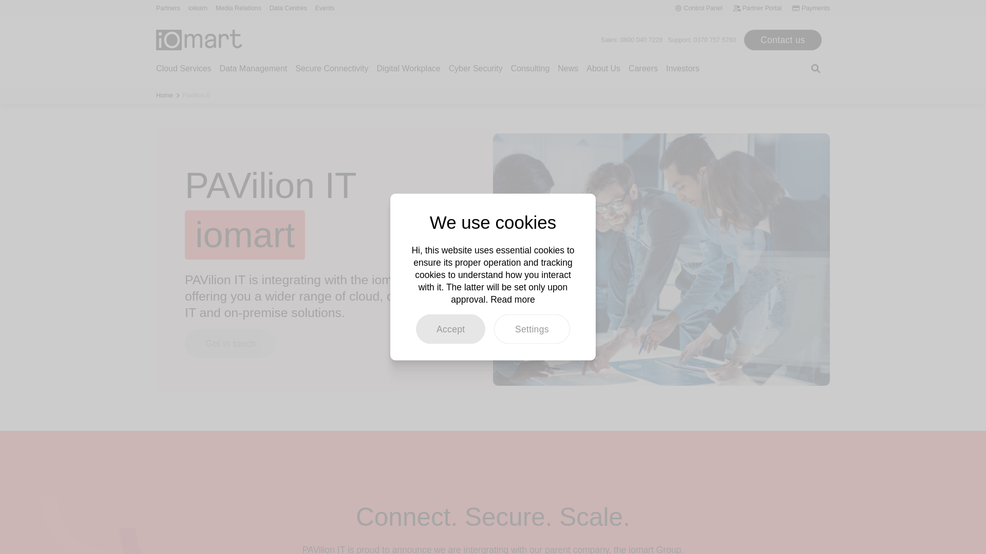 This screenshot has width=986, height=554. I want to click on Investors, so click(682, 75).